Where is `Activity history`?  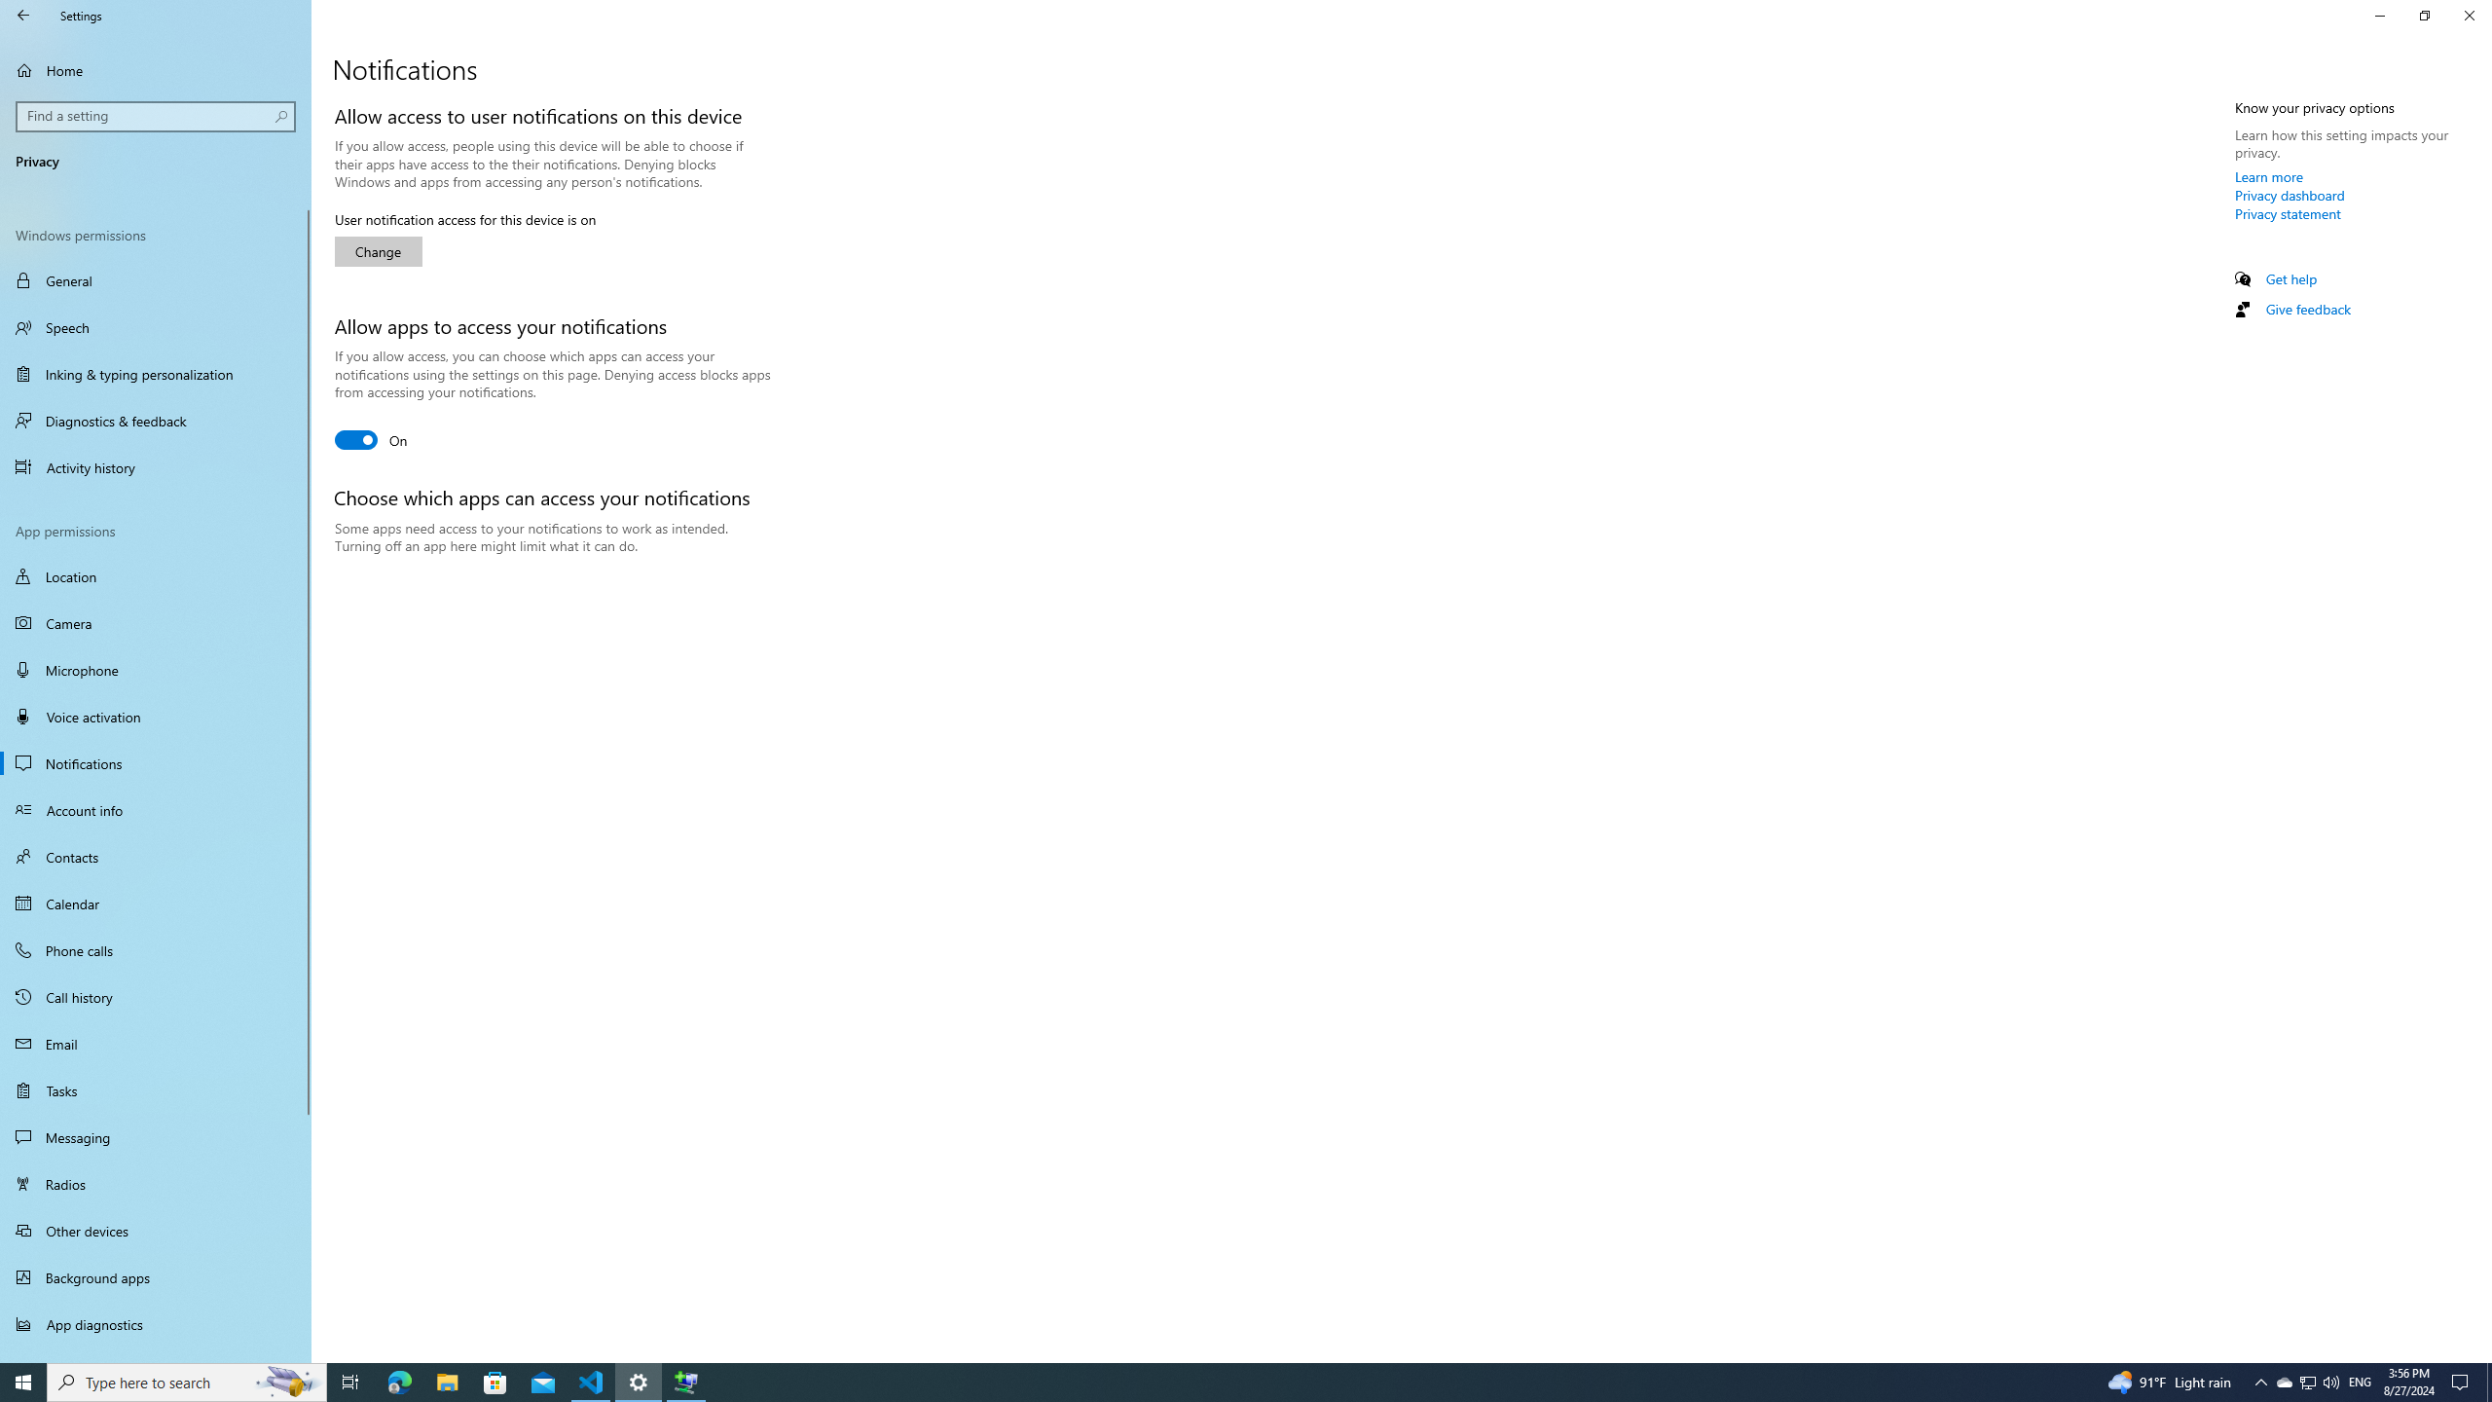
Activity history is located at coordinates (156, 467).